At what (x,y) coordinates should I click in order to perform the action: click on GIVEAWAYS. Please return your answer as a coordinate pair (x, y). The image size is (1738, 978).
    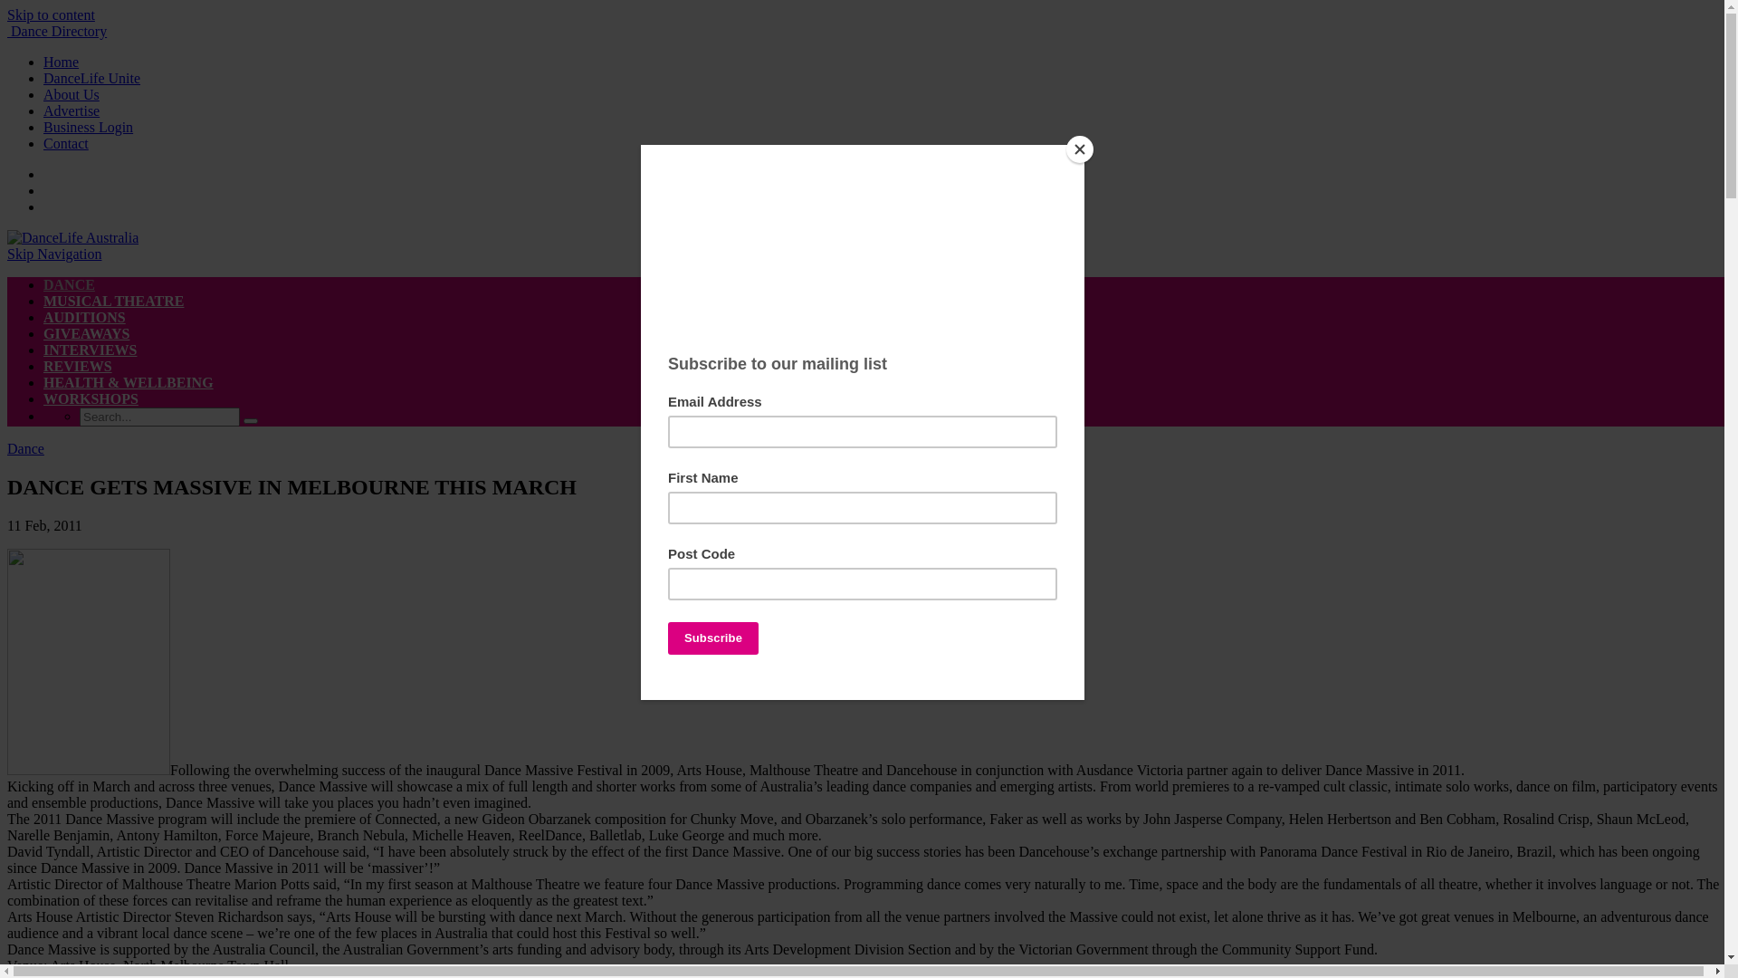
    Looking at the image, I should click on (87, 333).